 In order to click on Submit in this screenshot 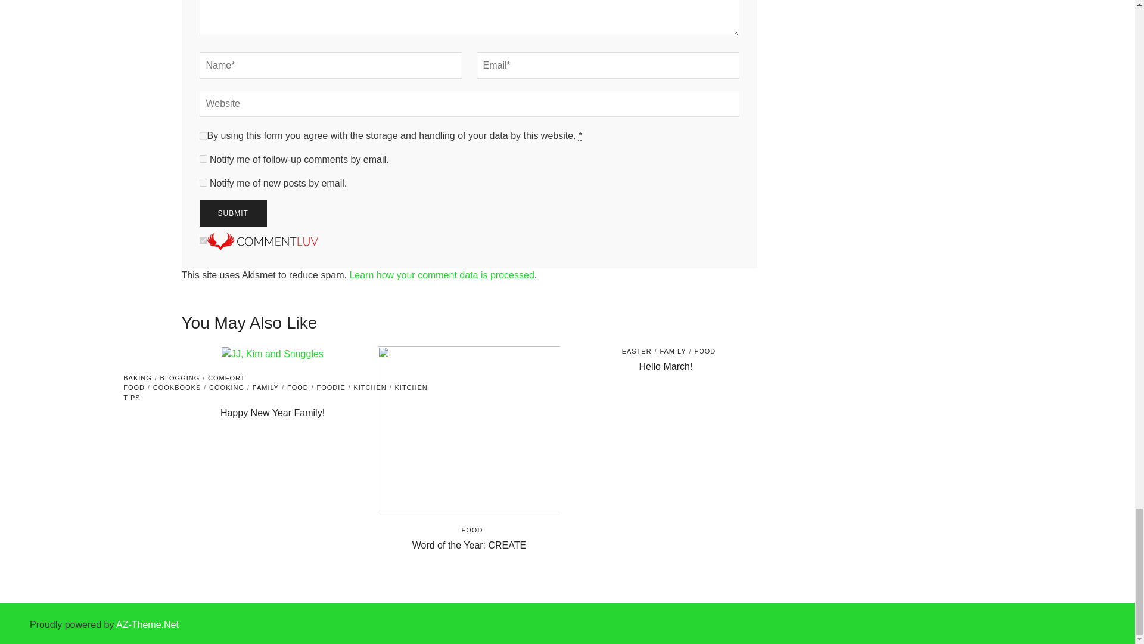, I will do `click(232, 213)`.